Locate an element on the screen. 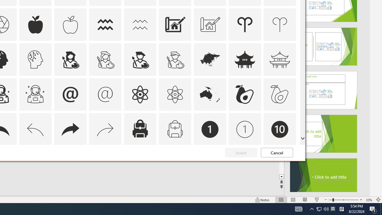 The width and height of the screenshot is (382, 215). AutomationID: Icons_Badge7_M is located at coordinates (140, 164).